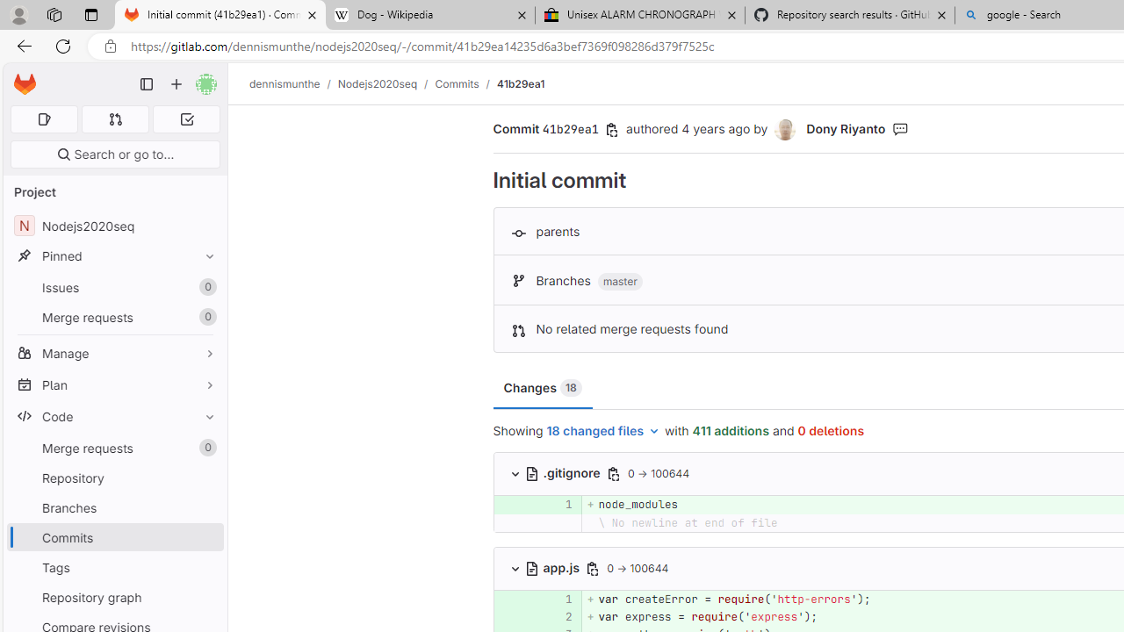  Describe the element at coordinates (114, 226) in the screenshot. I see `N Nodejs2020seq` at that location.